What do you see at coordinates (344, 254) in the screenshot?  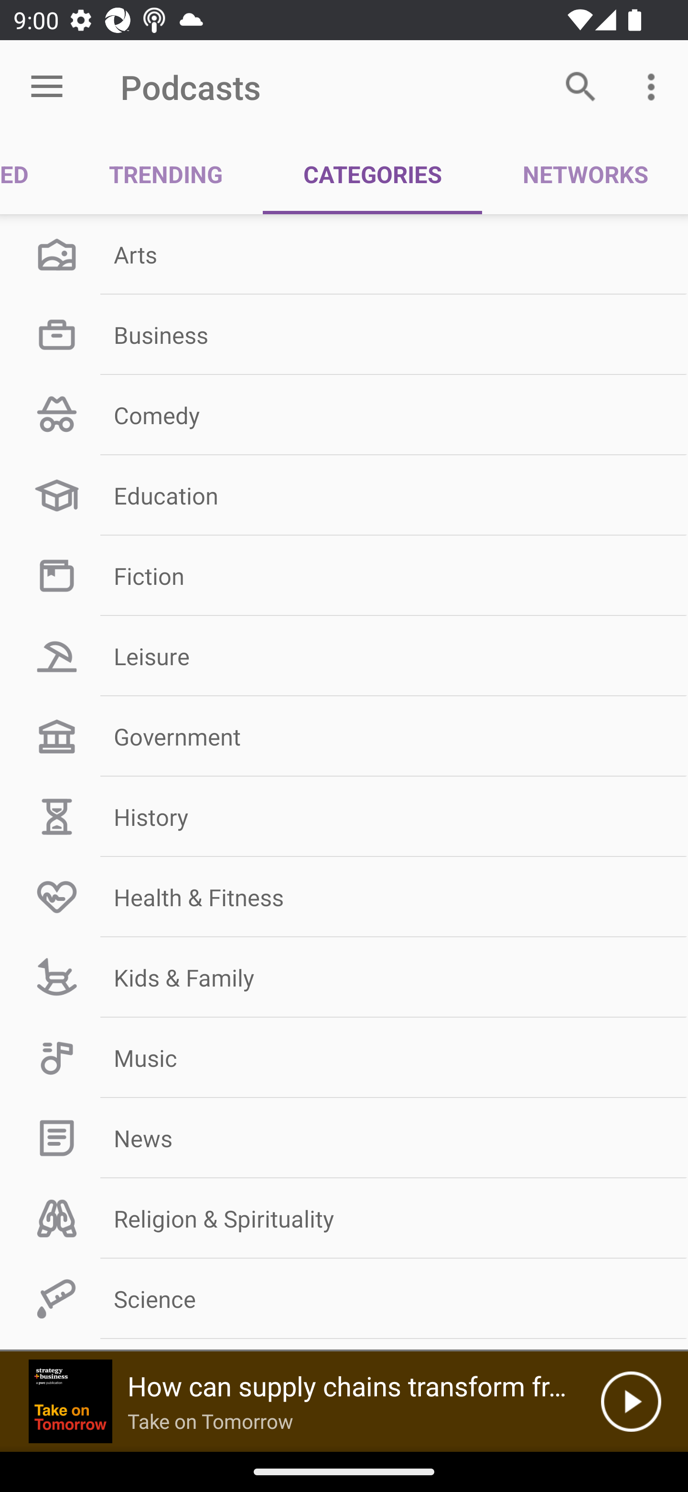 I see `Arts` at bounding box center [344, 254].